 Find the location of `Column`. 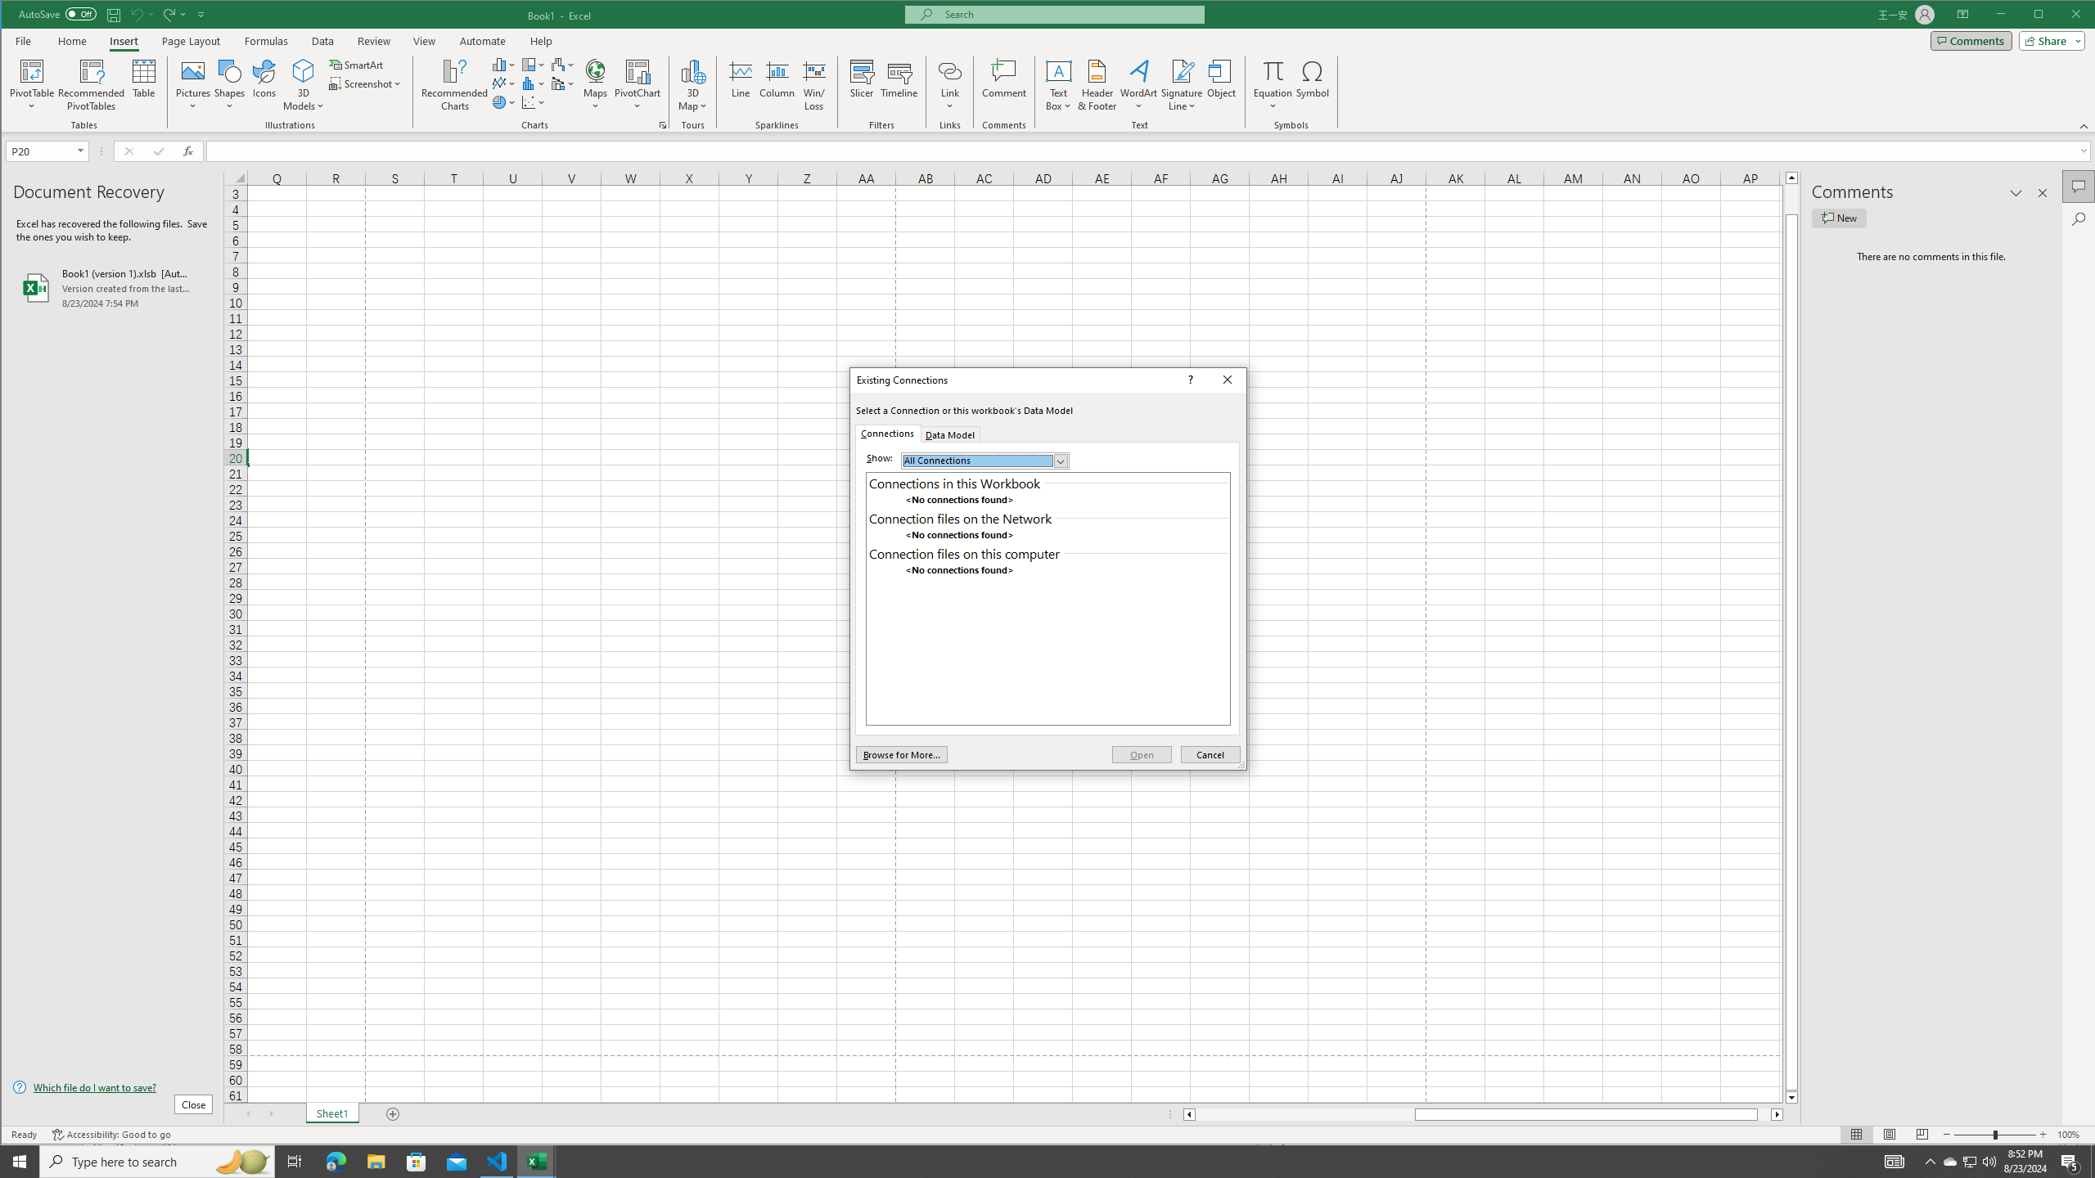

Column is located at coordinates (777, 85).